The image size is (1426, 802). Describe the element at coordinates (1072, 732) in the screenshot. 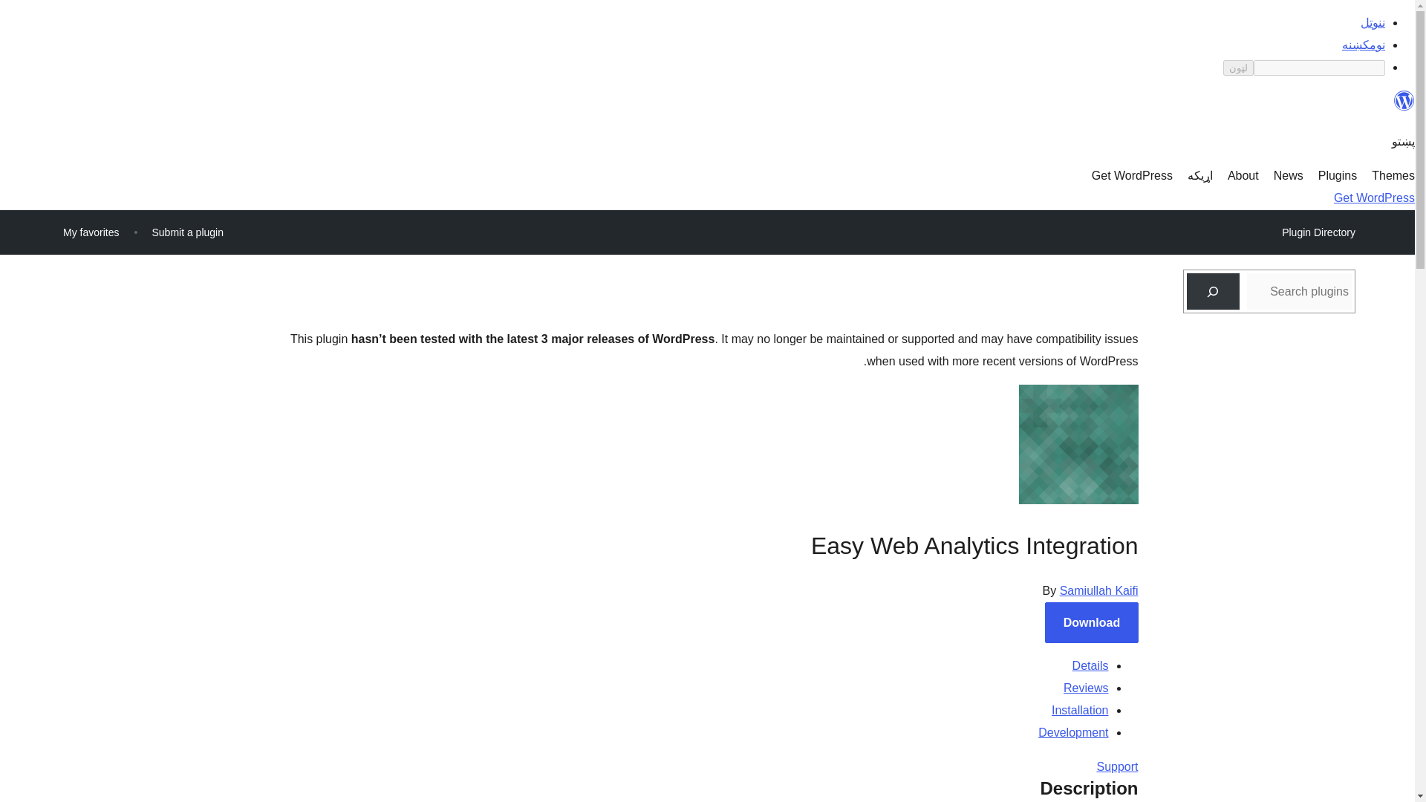

I see `Development` at that location.